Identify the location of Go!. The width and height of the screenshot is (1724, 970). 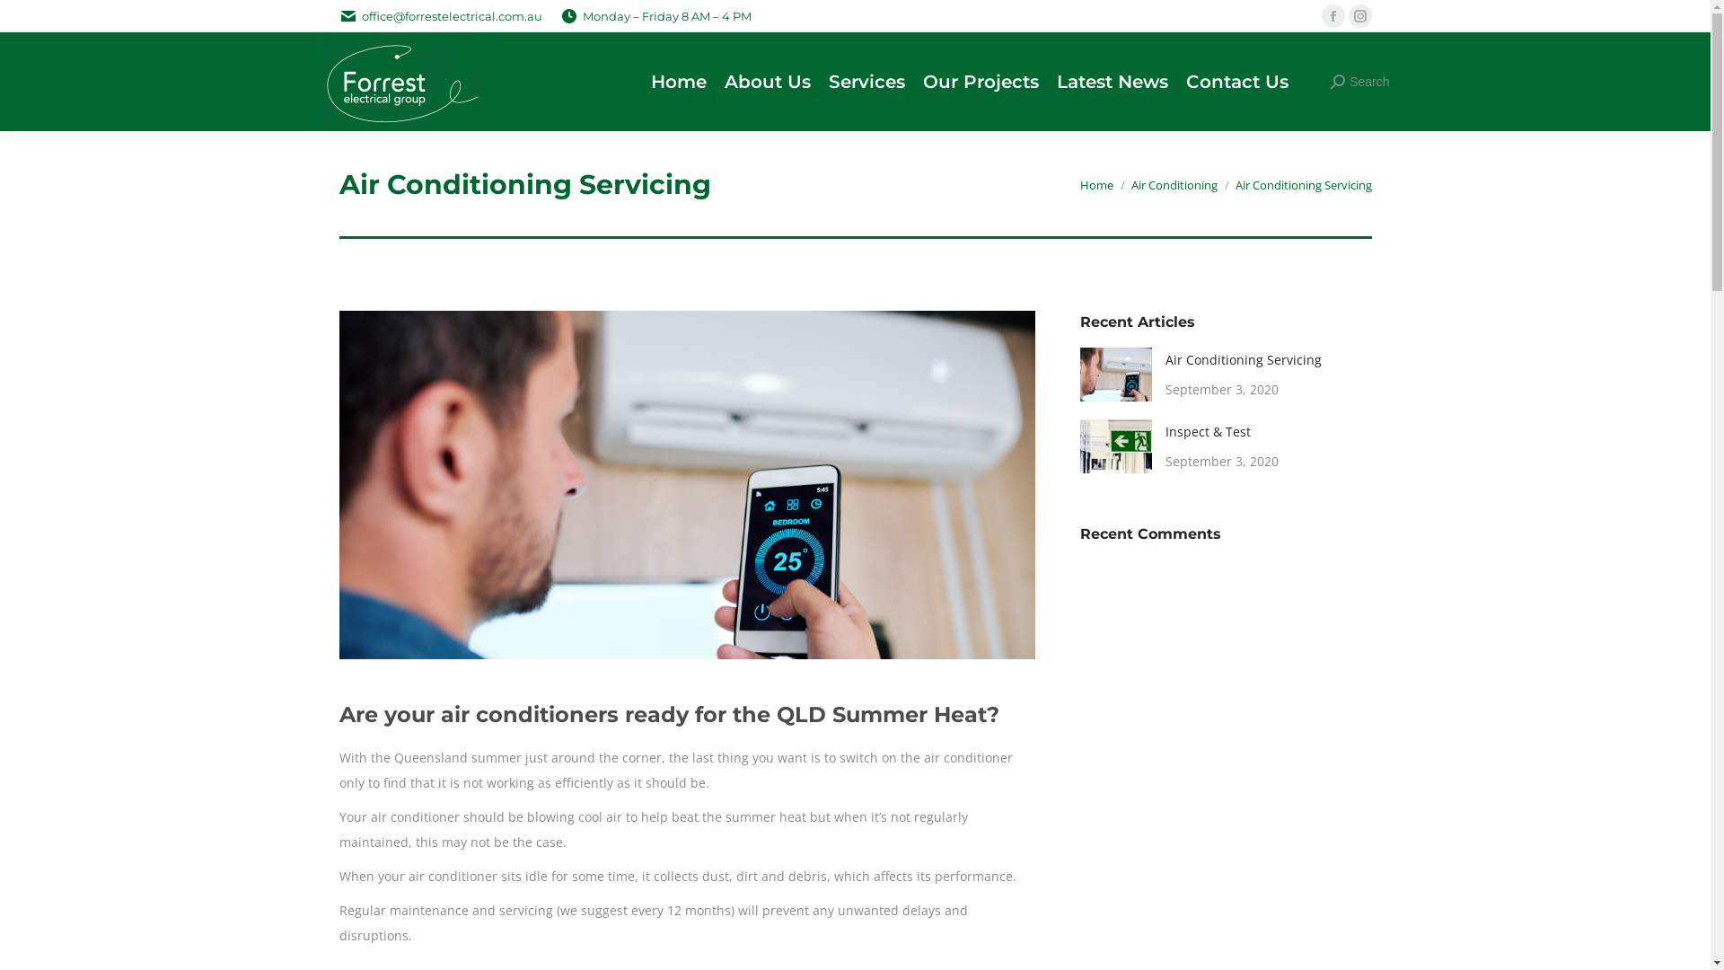
(29, 20).